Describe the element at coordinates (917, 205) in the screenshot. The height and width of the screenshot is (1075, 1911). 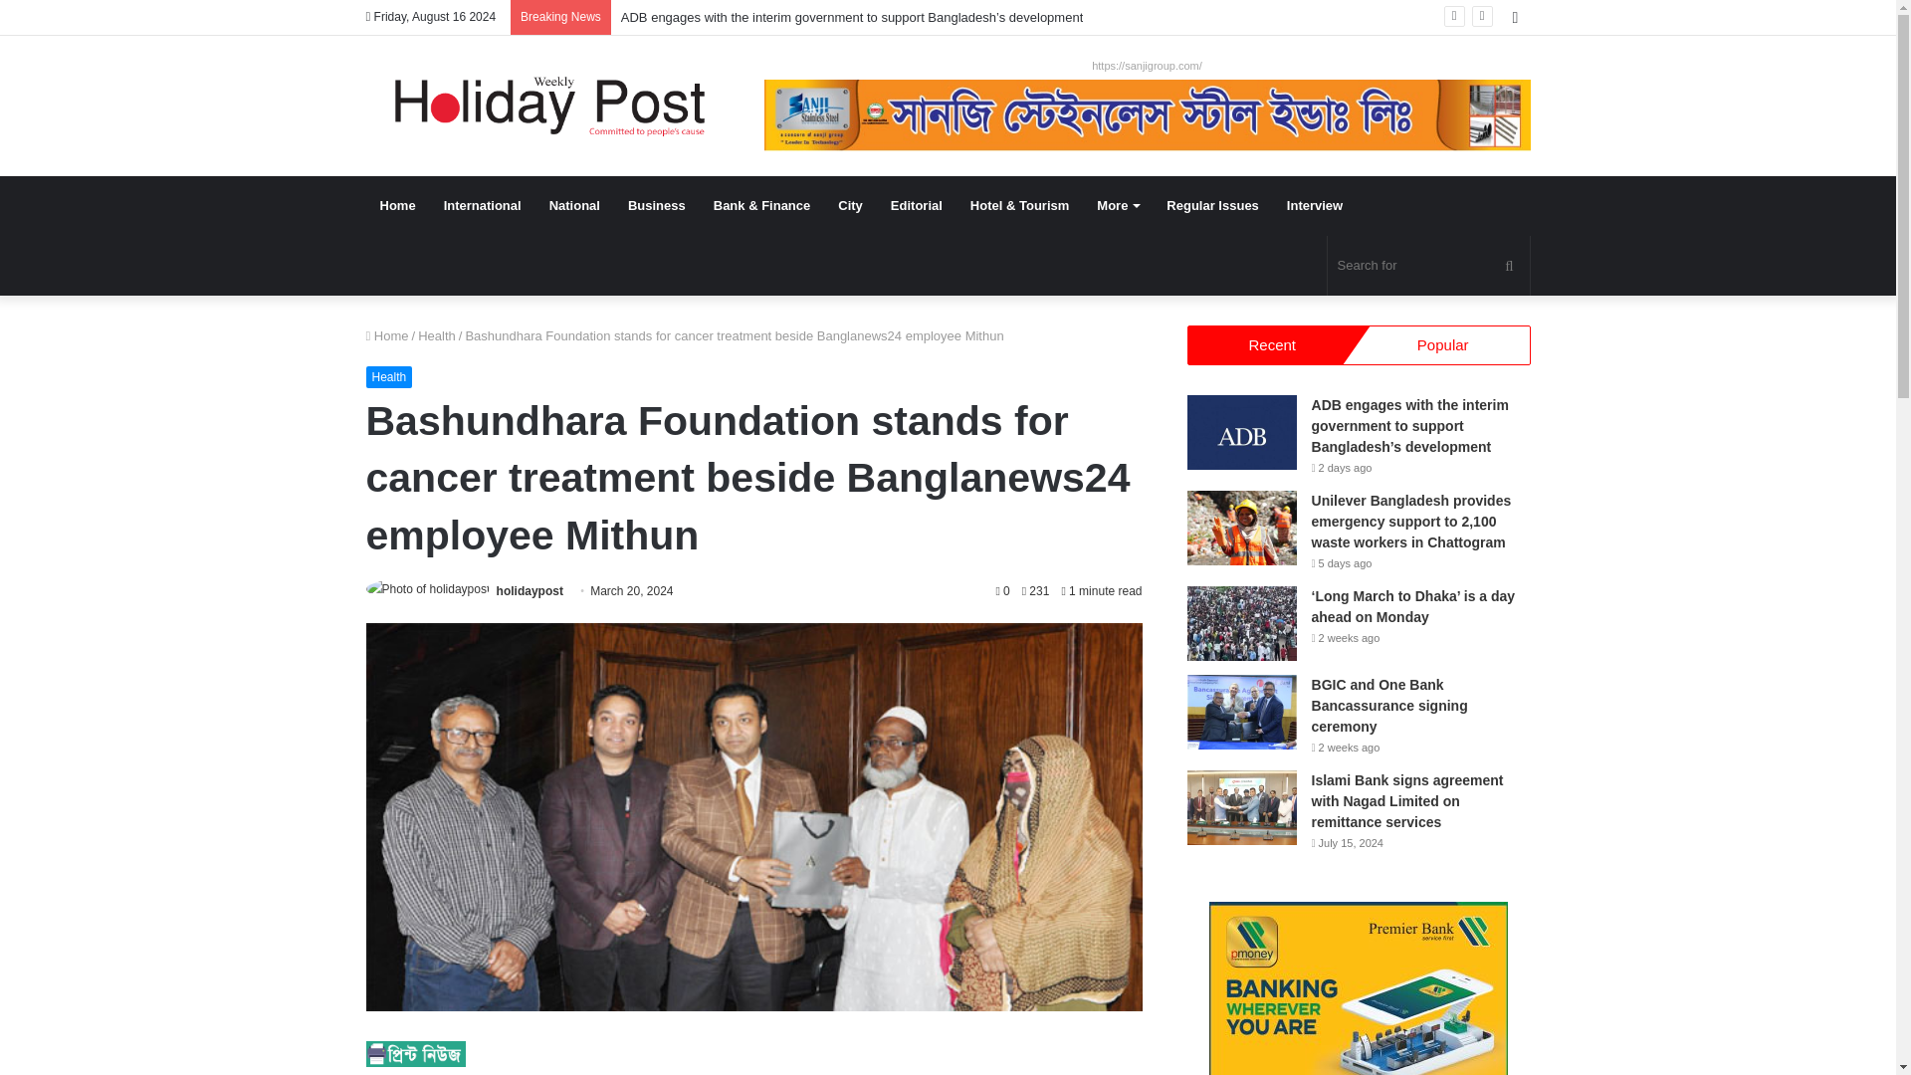
I see `Editorial` at that location.